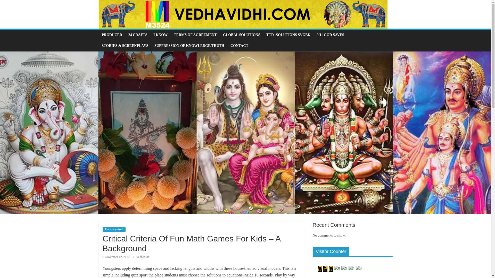  I want to click on CONTACT, so click(239, 46).